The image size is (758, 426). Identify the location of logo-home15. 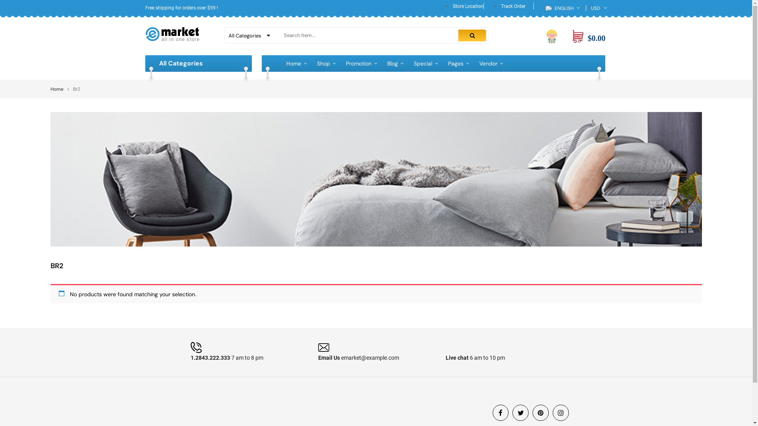
(172, 34).